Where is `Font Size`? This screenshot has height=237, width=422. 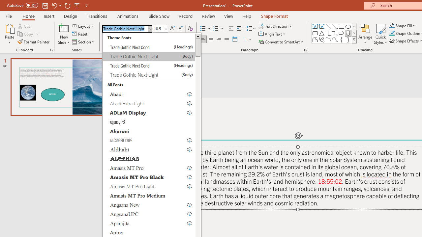
Font Size is located at coordinates (158, 29).